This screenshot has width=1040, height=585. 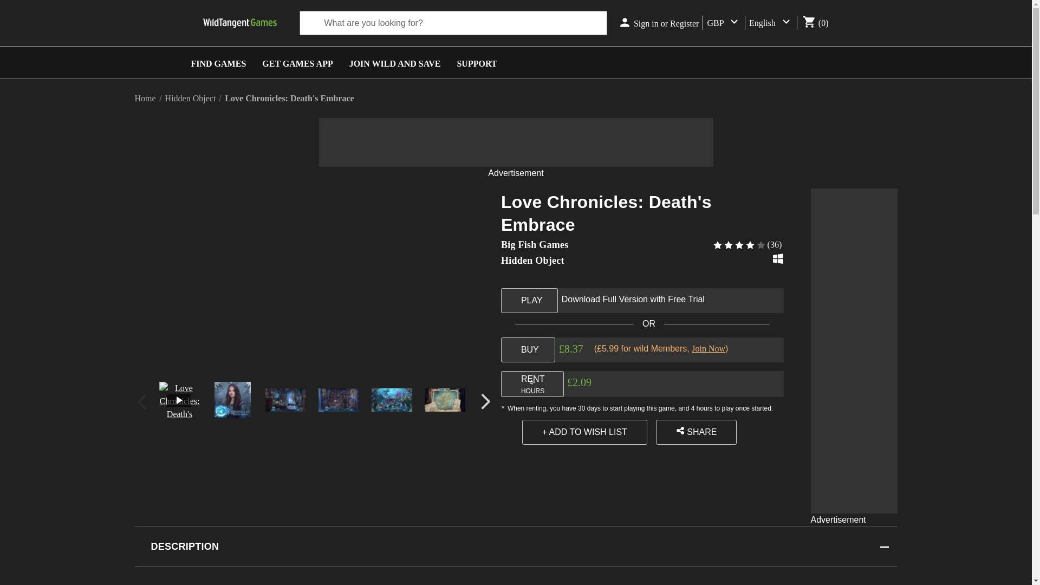 I want to click on Love Chronicles: Death's Embrace, so click(x=391, y=400).